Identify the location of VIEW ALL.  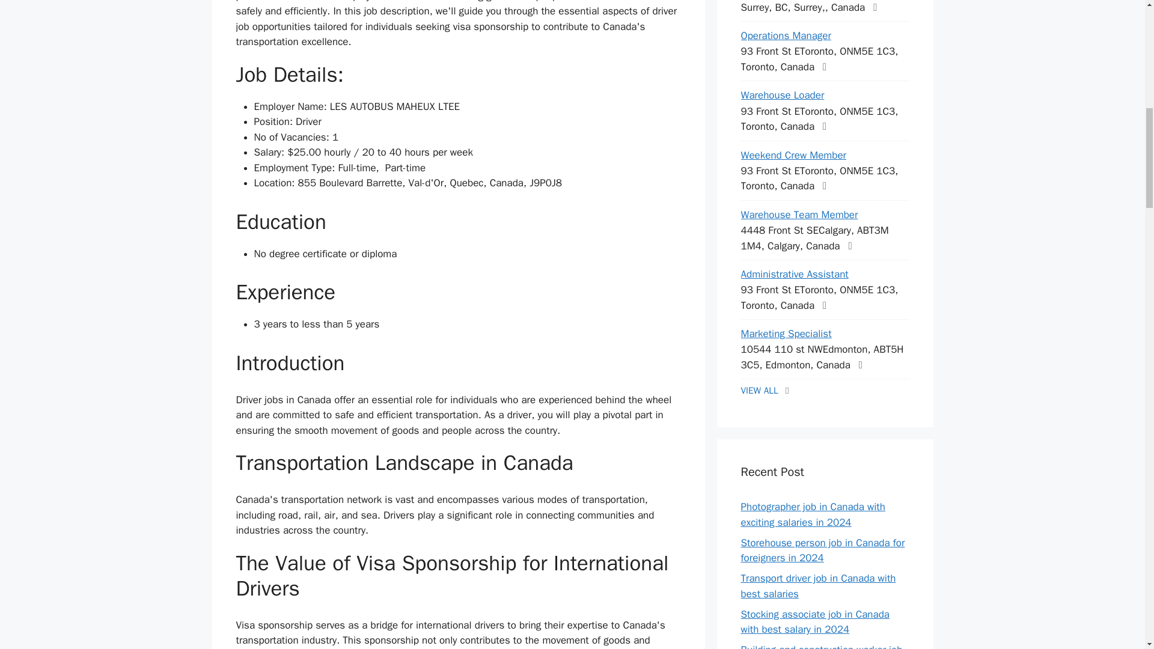
(759, 391).